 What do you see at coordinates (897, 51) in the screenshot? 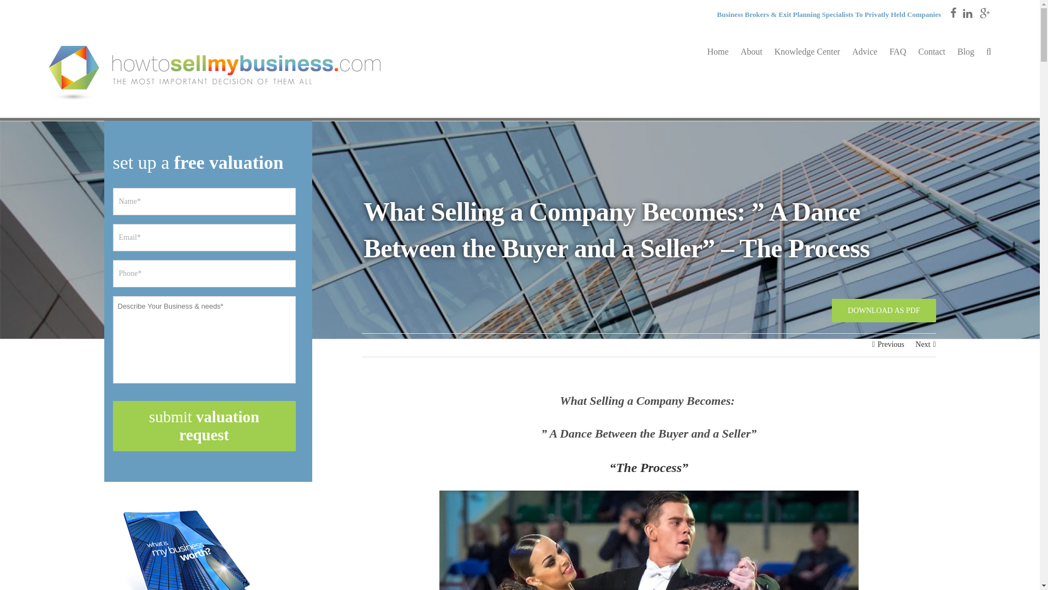
I see `FAQ` at bounding box center [897, 51].